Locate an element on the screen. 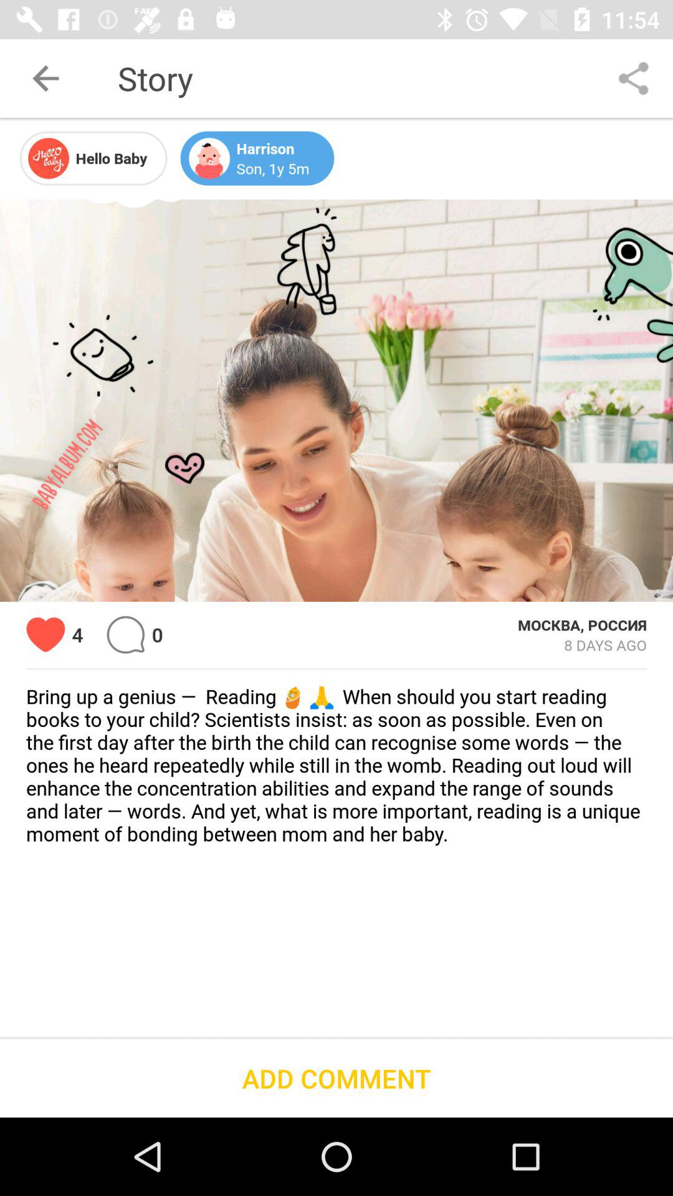 The height and width of the screenshot is (1196, 673). insert a comment is located at coordinates (126, 634).